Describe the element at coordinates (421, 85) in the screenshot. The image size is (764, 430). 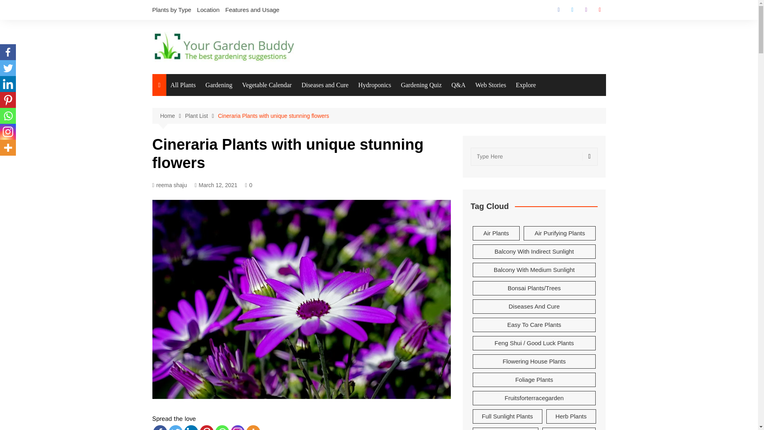
I see `Gardening Quiz` at that location.